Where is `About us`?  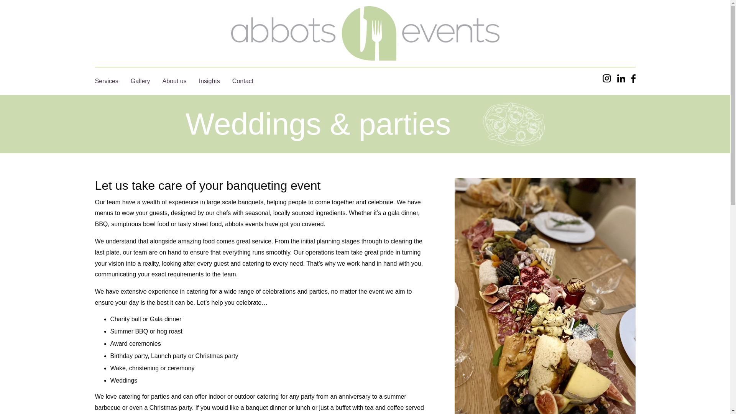
About us is located at coordinates (175, 81).